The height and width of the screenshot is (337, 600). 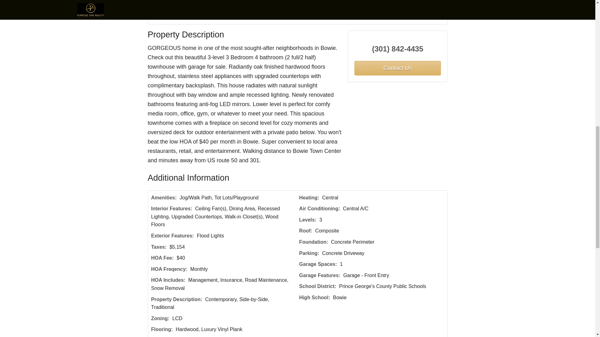 What do you see at coordinates (429, 17) in the screenshot?
I see `New Search` at bounding box center [429, 17].